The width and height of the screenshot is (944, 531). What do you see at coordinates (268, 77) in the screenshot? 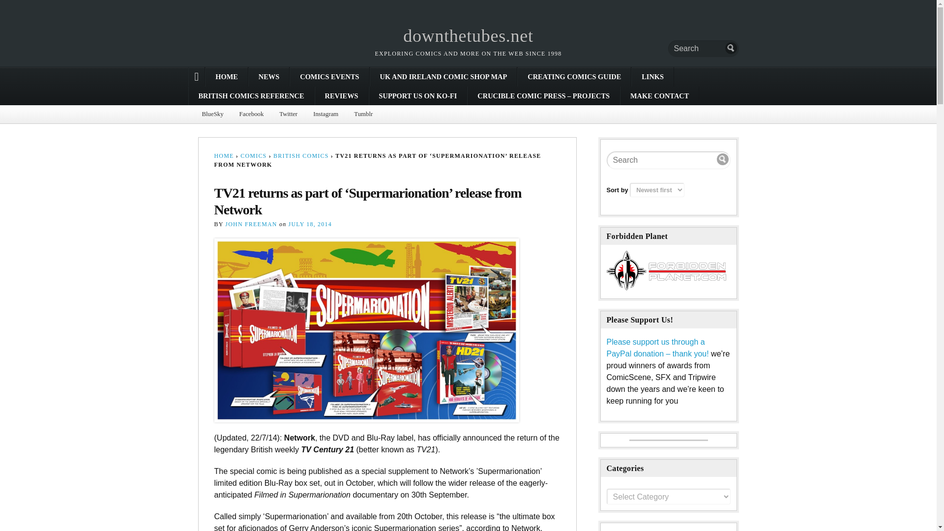
I see `NEWS` at bounding box center [268, 77].